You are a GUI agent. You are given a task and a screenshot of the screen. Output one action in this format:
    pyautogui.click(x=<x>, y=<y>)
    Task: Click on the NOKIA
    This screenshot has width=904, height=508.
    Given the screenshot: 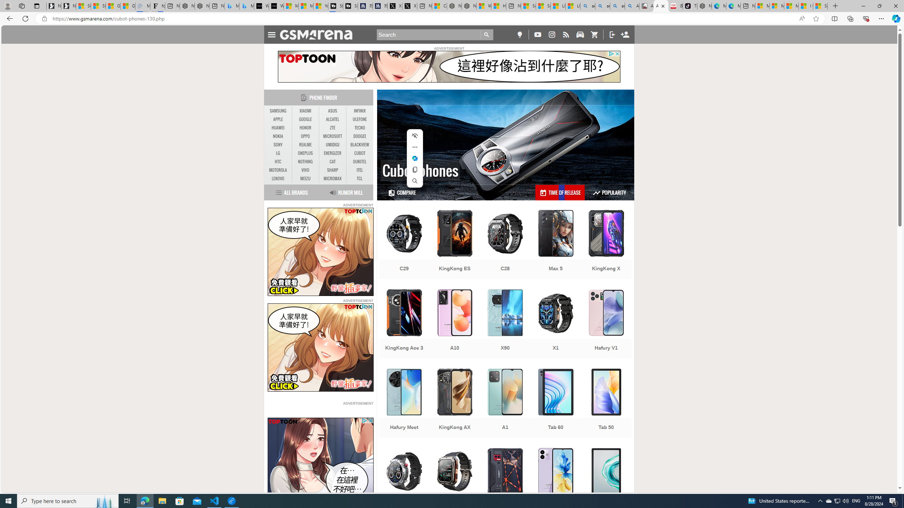 What is the action you would take?
    pyautogui.click(x=278, y=136)
    